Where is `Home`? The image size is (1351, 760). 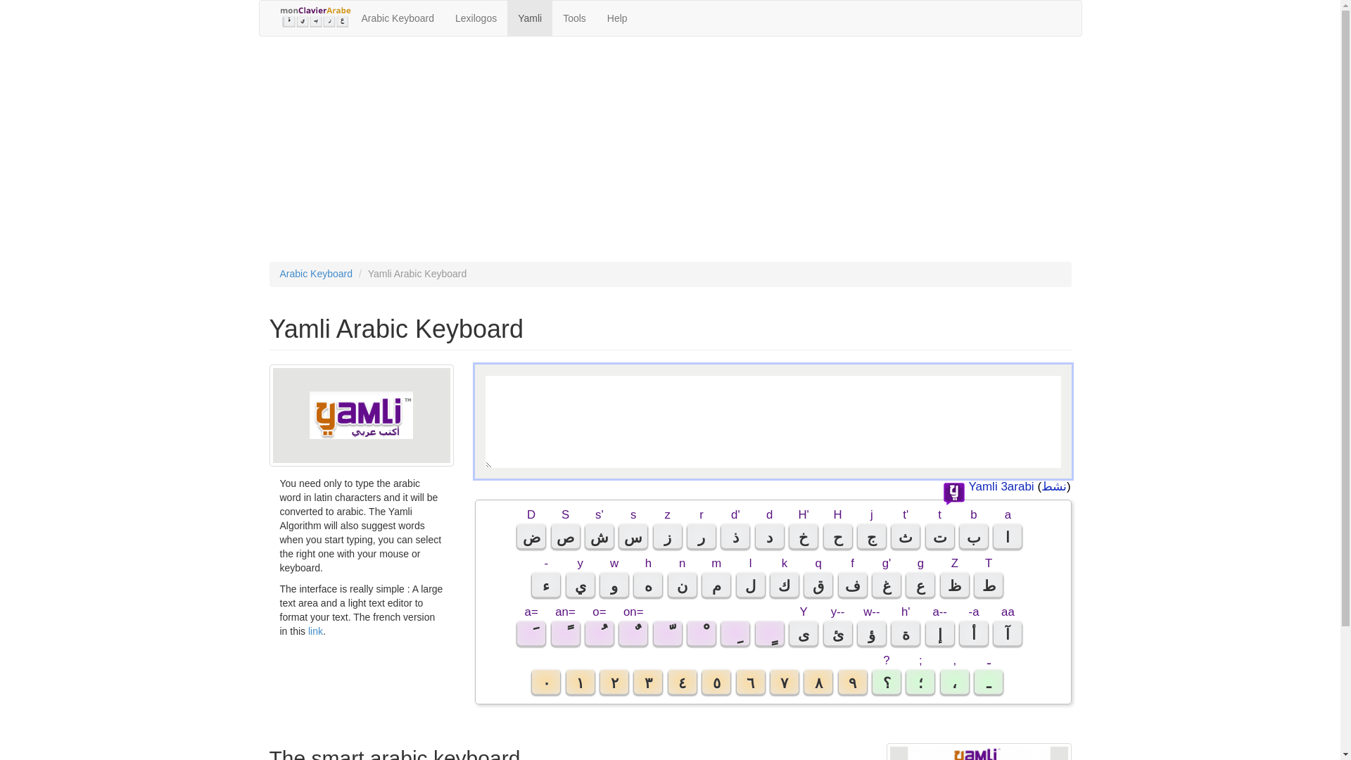 Home is located at coordinates (315, 17).